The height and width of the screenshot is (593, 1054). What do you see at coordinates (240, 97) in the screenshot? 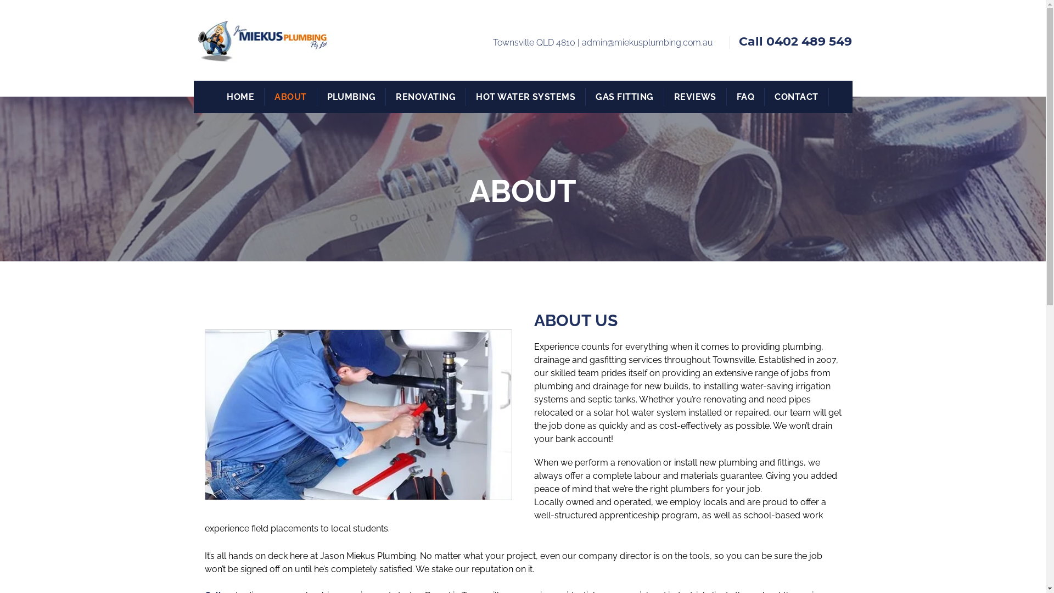
I see `HOME` at bounding box center [240, 97].